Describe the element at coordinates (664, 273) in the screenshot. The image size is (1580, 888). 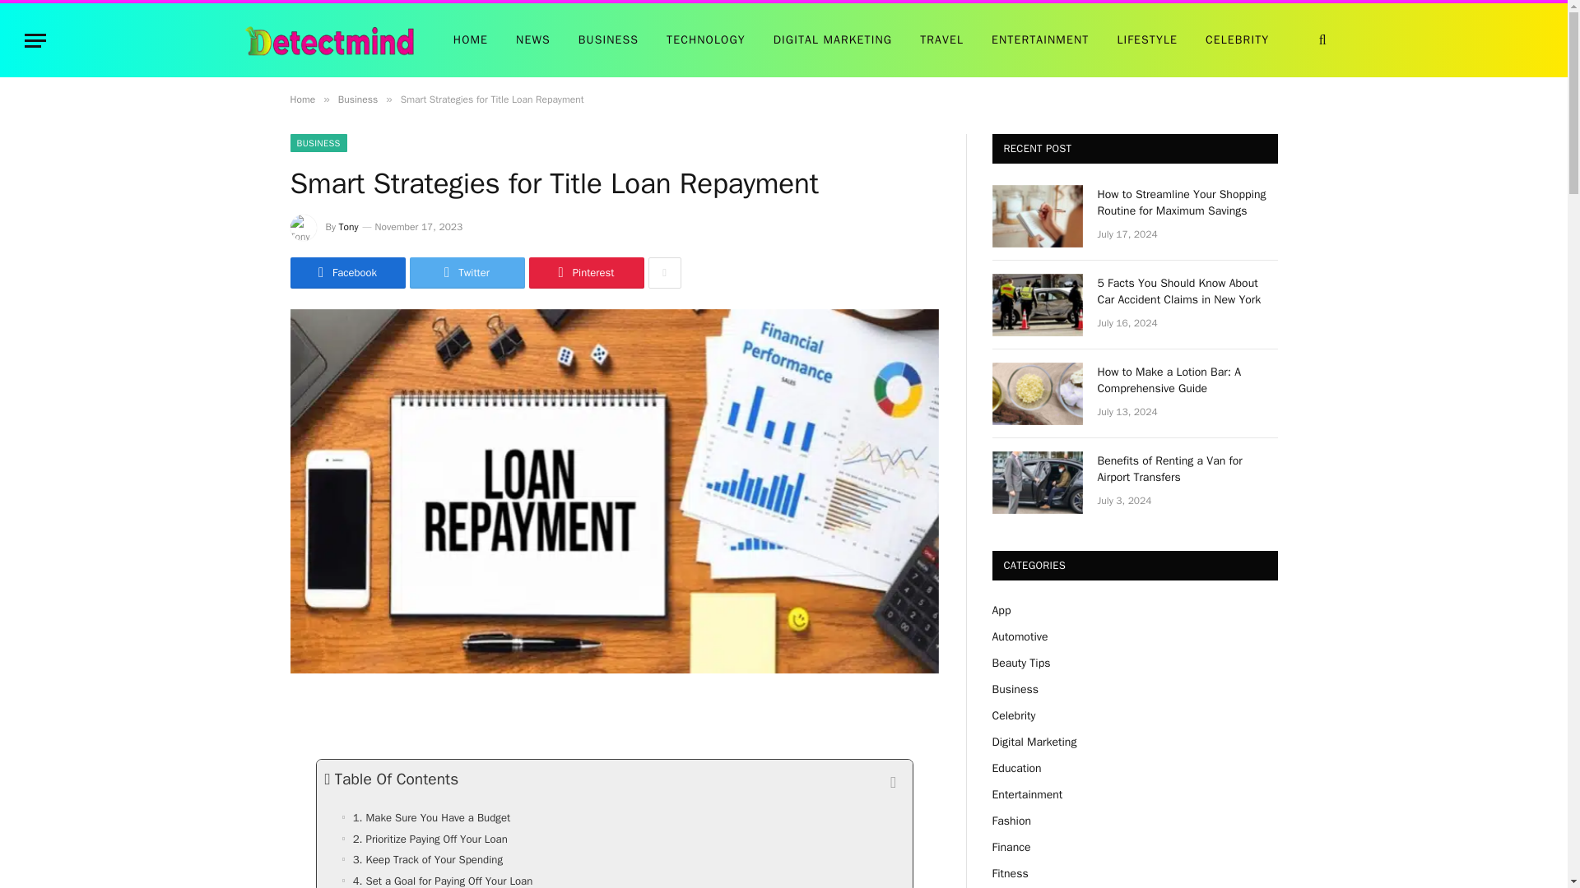
I see `Show More Social Sharing` at that location.